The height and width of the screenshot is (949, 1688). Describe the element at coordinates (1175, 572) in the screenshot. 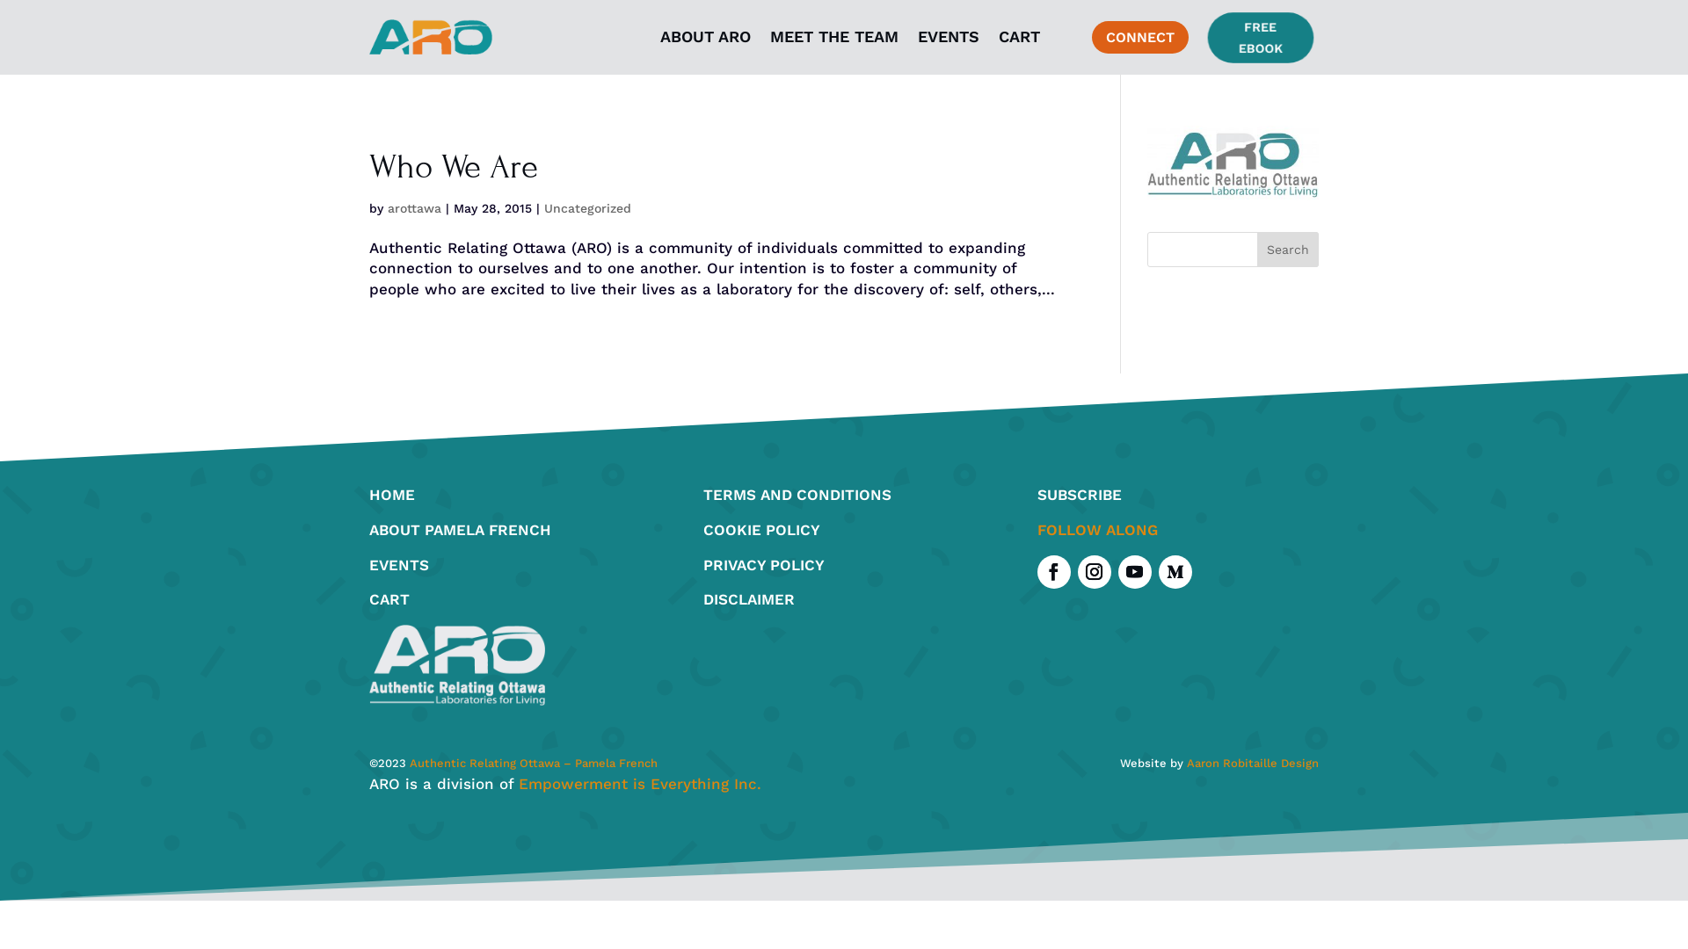

I see `Follow on Meetup` at that location.